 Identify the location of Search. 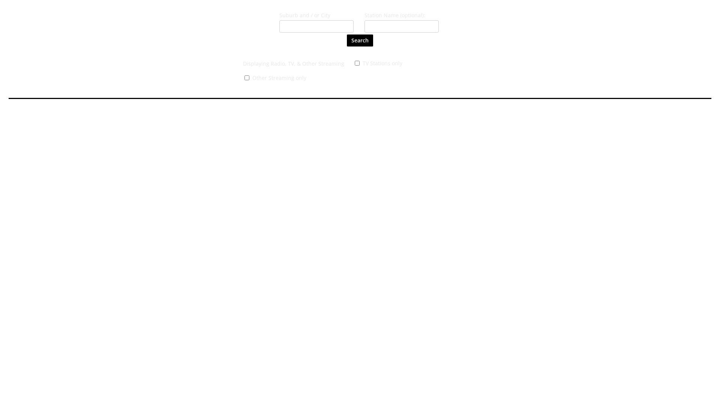
(360, 40).